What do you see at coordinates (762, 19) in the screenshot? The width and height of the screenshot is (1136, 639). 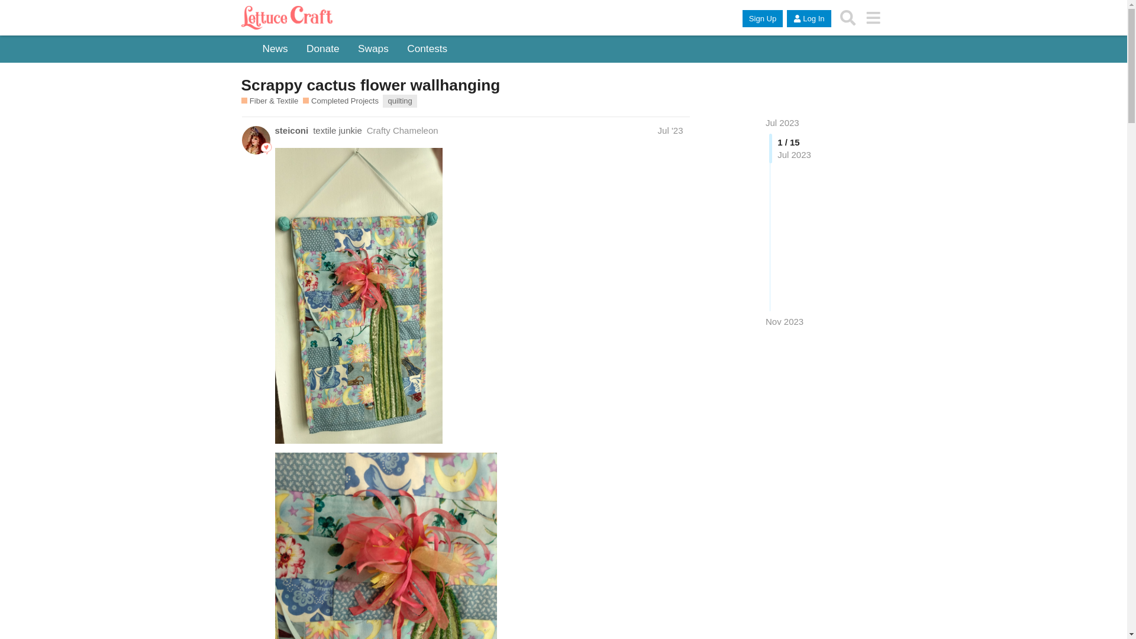 I see `Sign Up` at bounding box center [762, 19].